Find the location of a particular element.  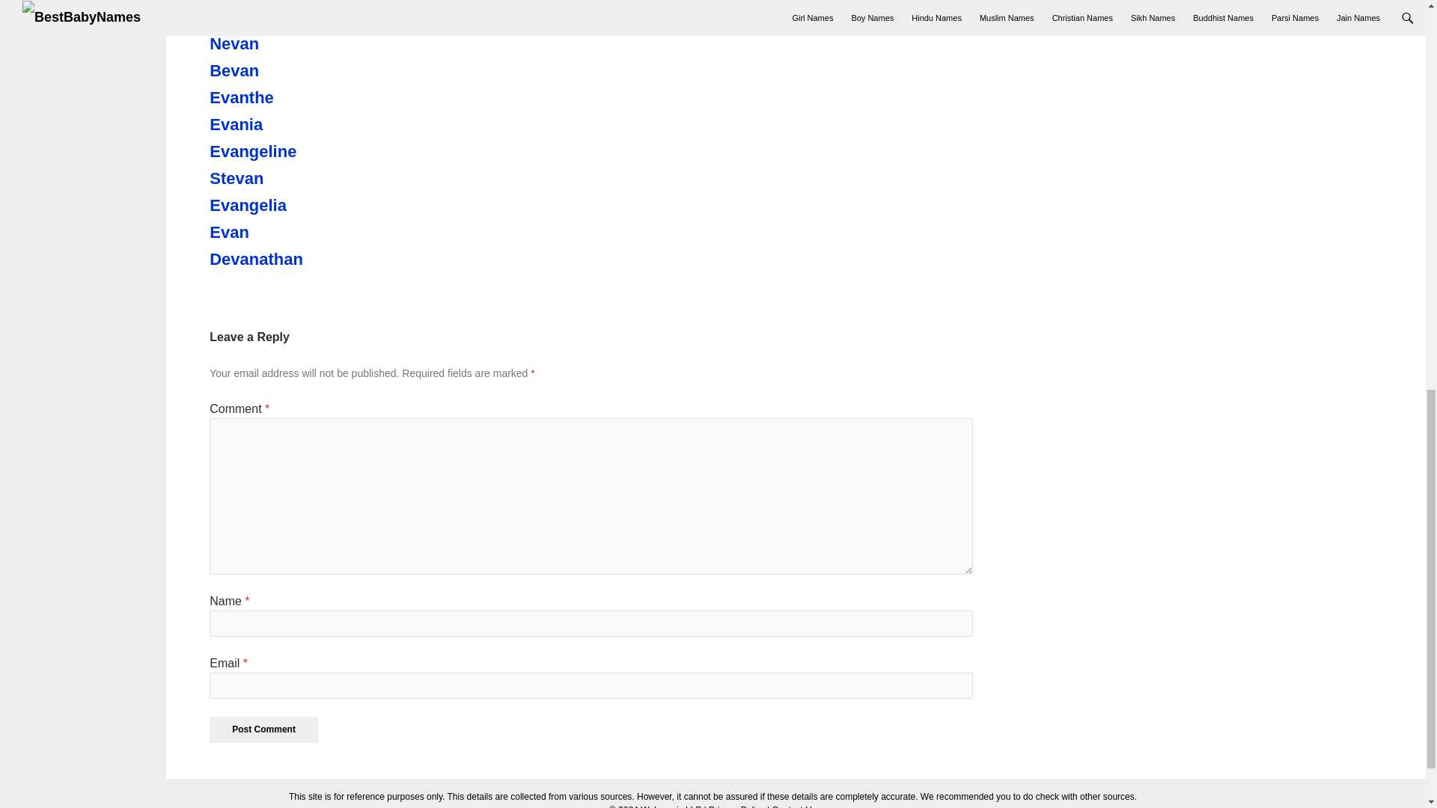

Evania is located at coordinates (292, 125).